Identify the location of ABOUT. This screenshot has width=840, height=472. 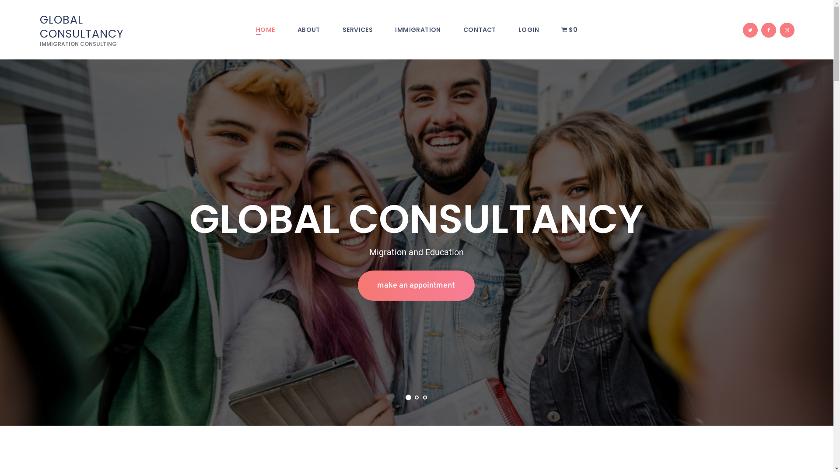
(309, 31).